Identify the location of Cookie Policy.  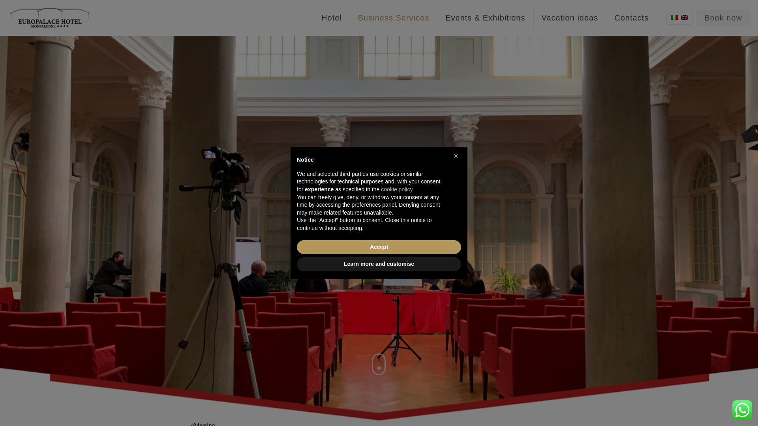
(386, 405).